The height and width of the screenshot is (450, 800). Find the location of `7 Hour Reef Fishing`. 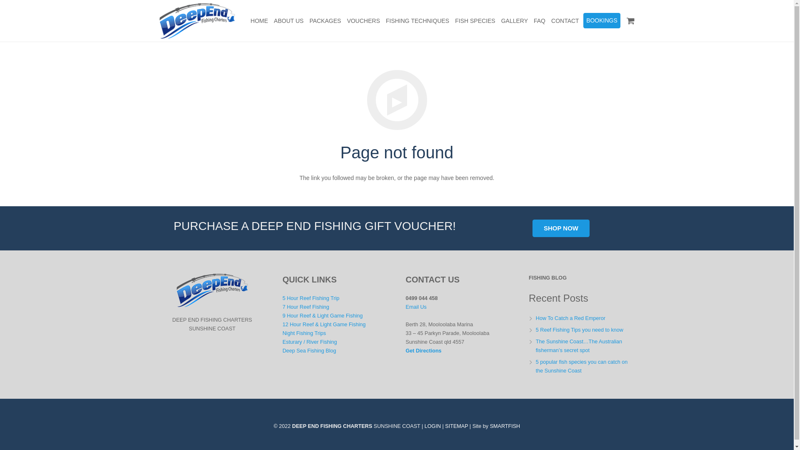

7 Hour Reef Fishing is located at coordinates (306, 307).